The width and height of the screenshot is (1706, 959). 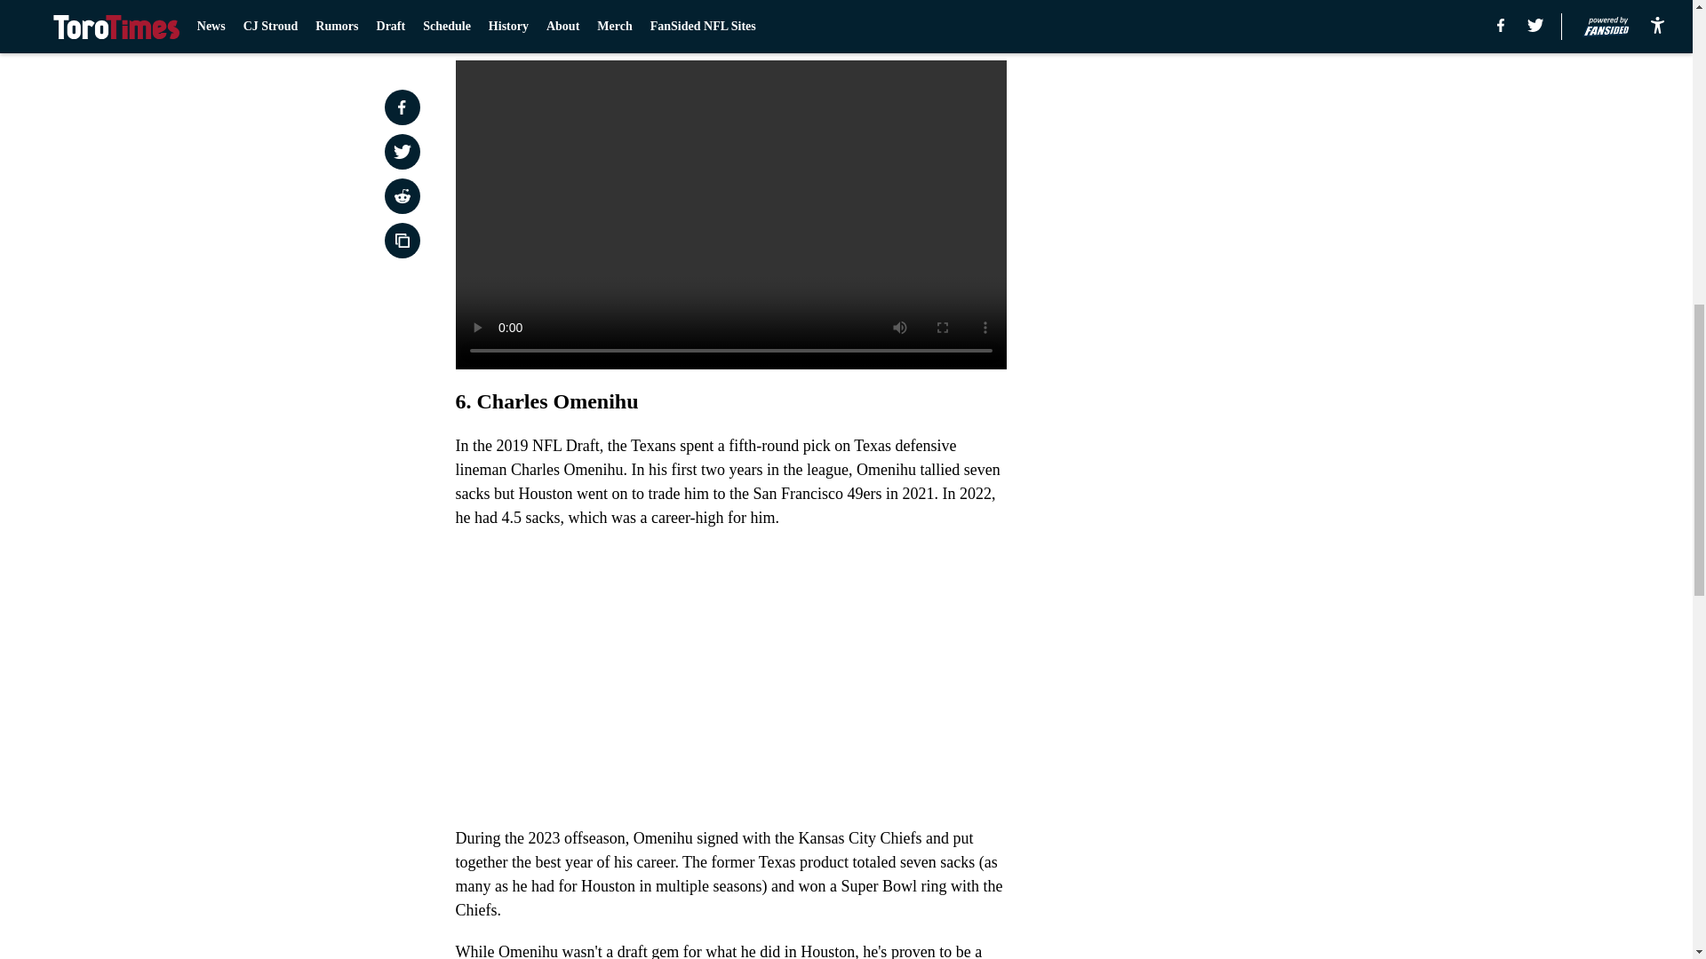 What do you see at coordinates (953, 24) in the screenshot?
I see `Next` at bounding box center [953, 24].